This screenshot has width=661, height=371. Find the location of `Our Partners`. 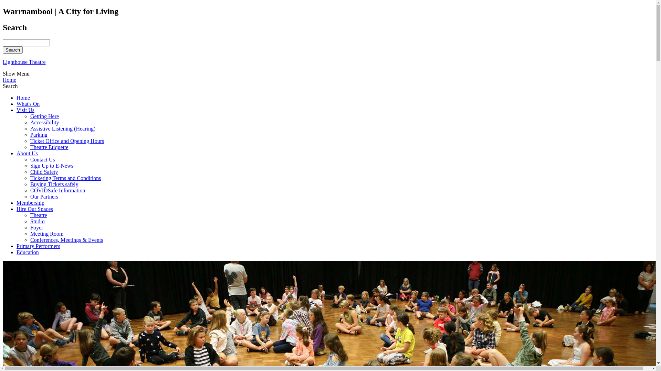

Our Partners is located at coordinates (44, 196).